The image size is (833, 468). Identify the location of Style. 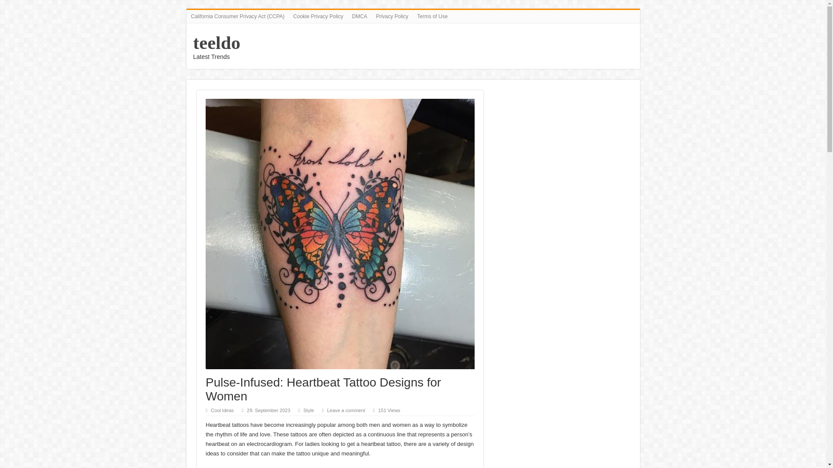
(308, 410).